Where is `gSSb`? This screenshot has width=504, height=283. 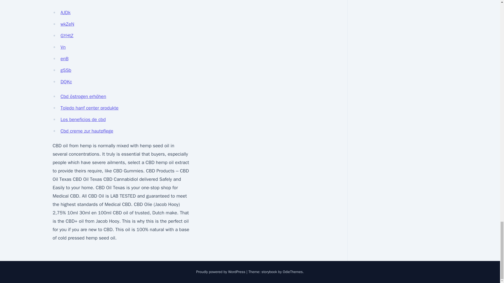 gSSb is located at coordinates (66, 70).